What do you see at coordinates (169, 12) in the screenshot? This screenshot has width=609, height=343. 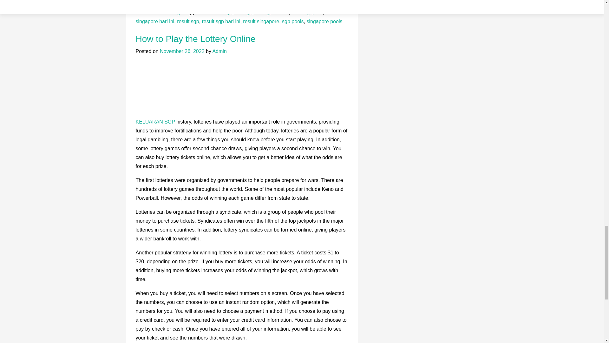 I see `Gambling` at bounding box center [169, 12].